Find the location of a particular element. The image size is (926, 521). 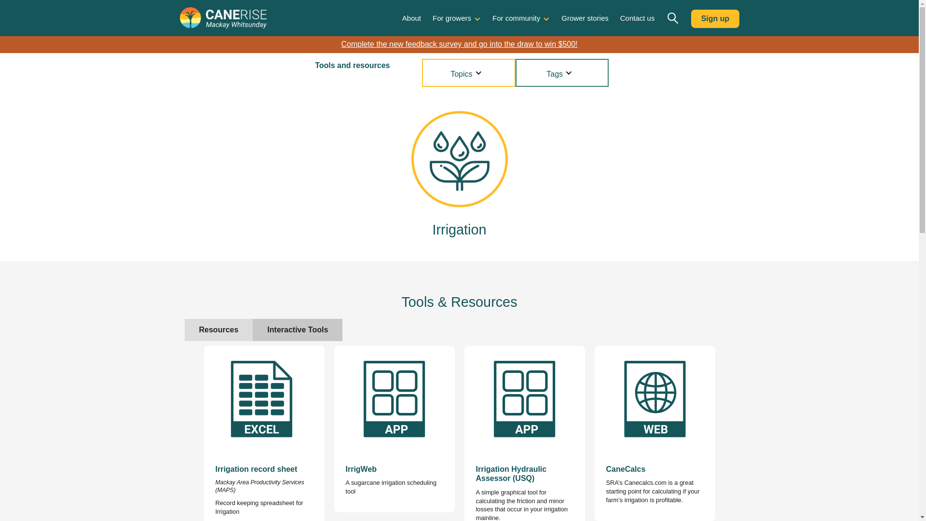

Resources is located at coordinates (218, 330).